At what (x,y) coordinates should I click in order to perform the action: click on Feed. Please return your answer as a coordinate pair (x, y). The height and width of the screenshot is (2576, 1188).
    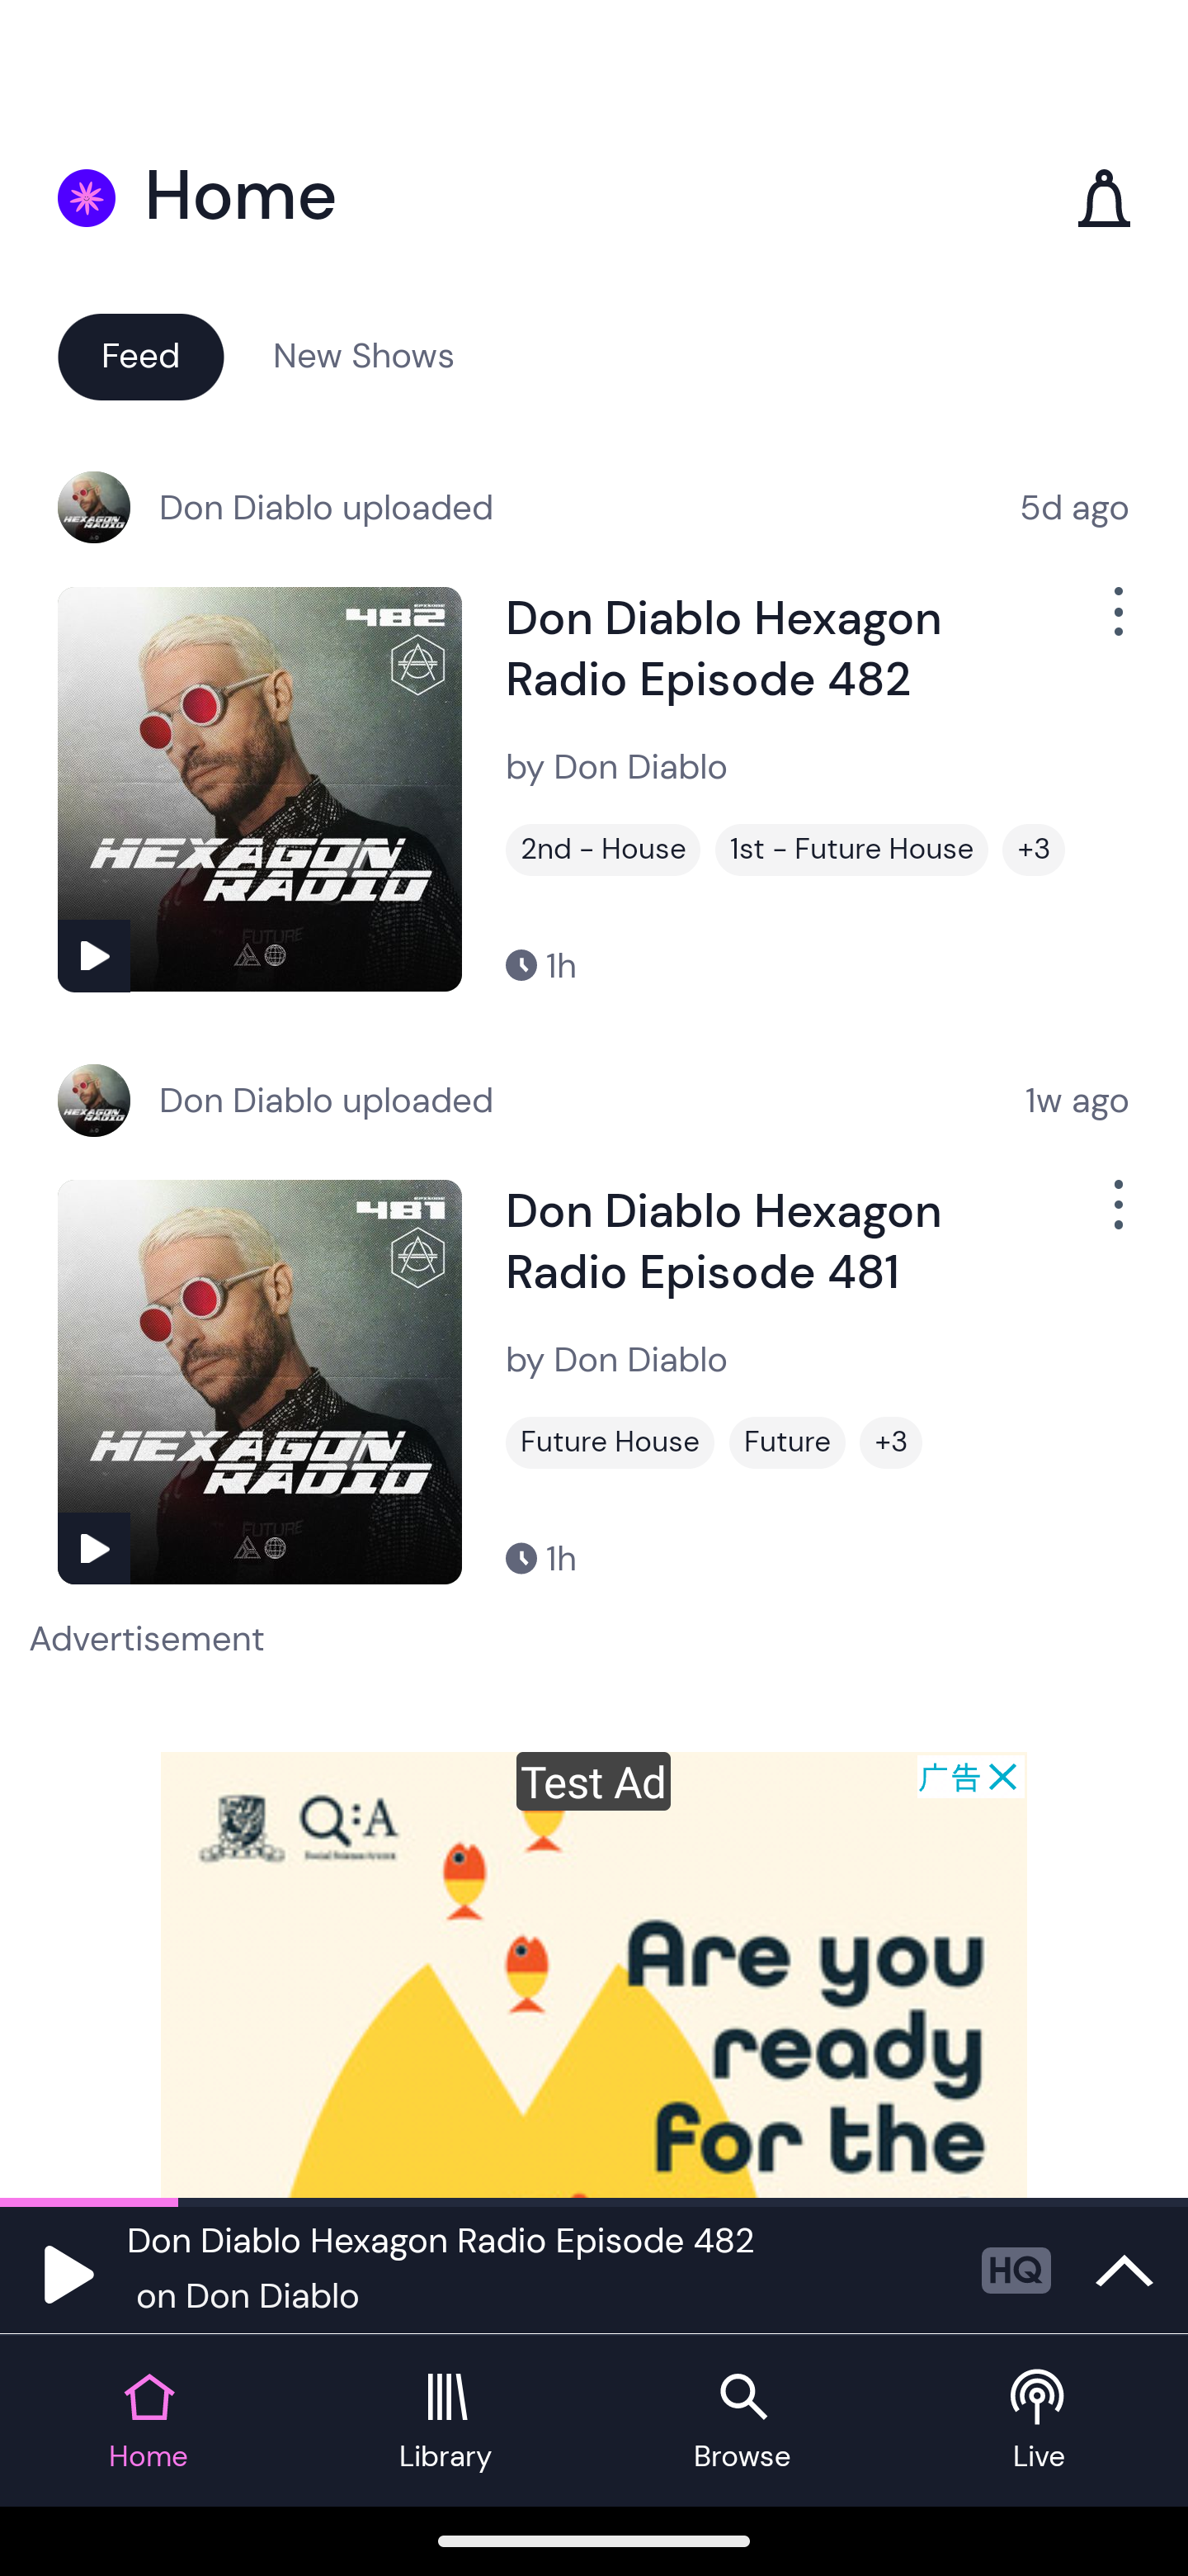
    Looking at the image, I should click on (140, 355).